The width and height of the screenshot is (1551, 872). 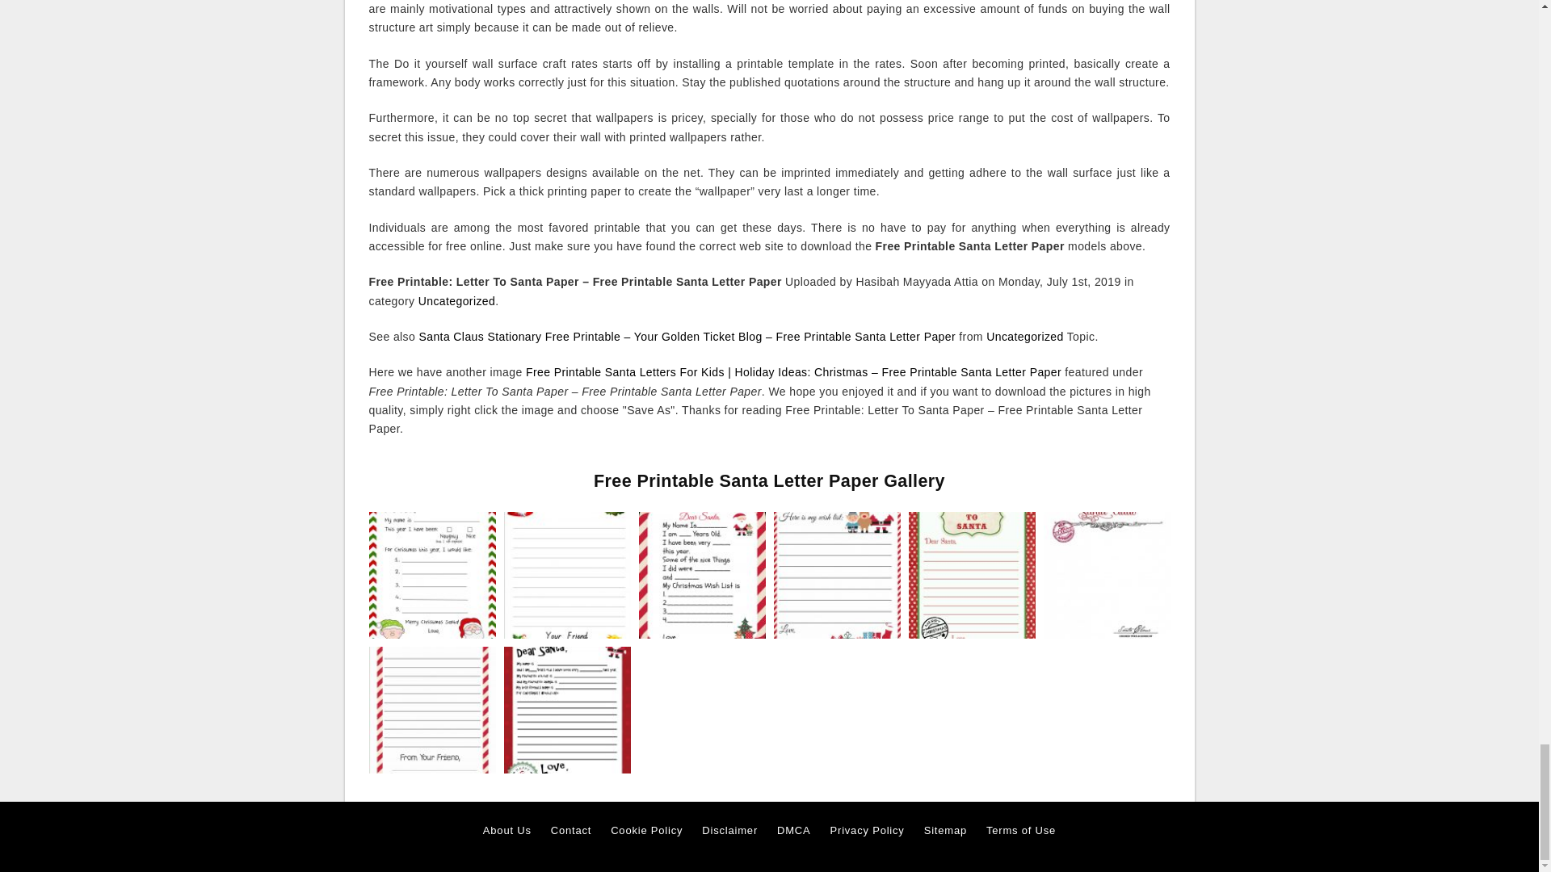 What do you see at coordinates (867, 831) in the screenshot?
I see `Privacy Policy` at bounding box center [867, 831].